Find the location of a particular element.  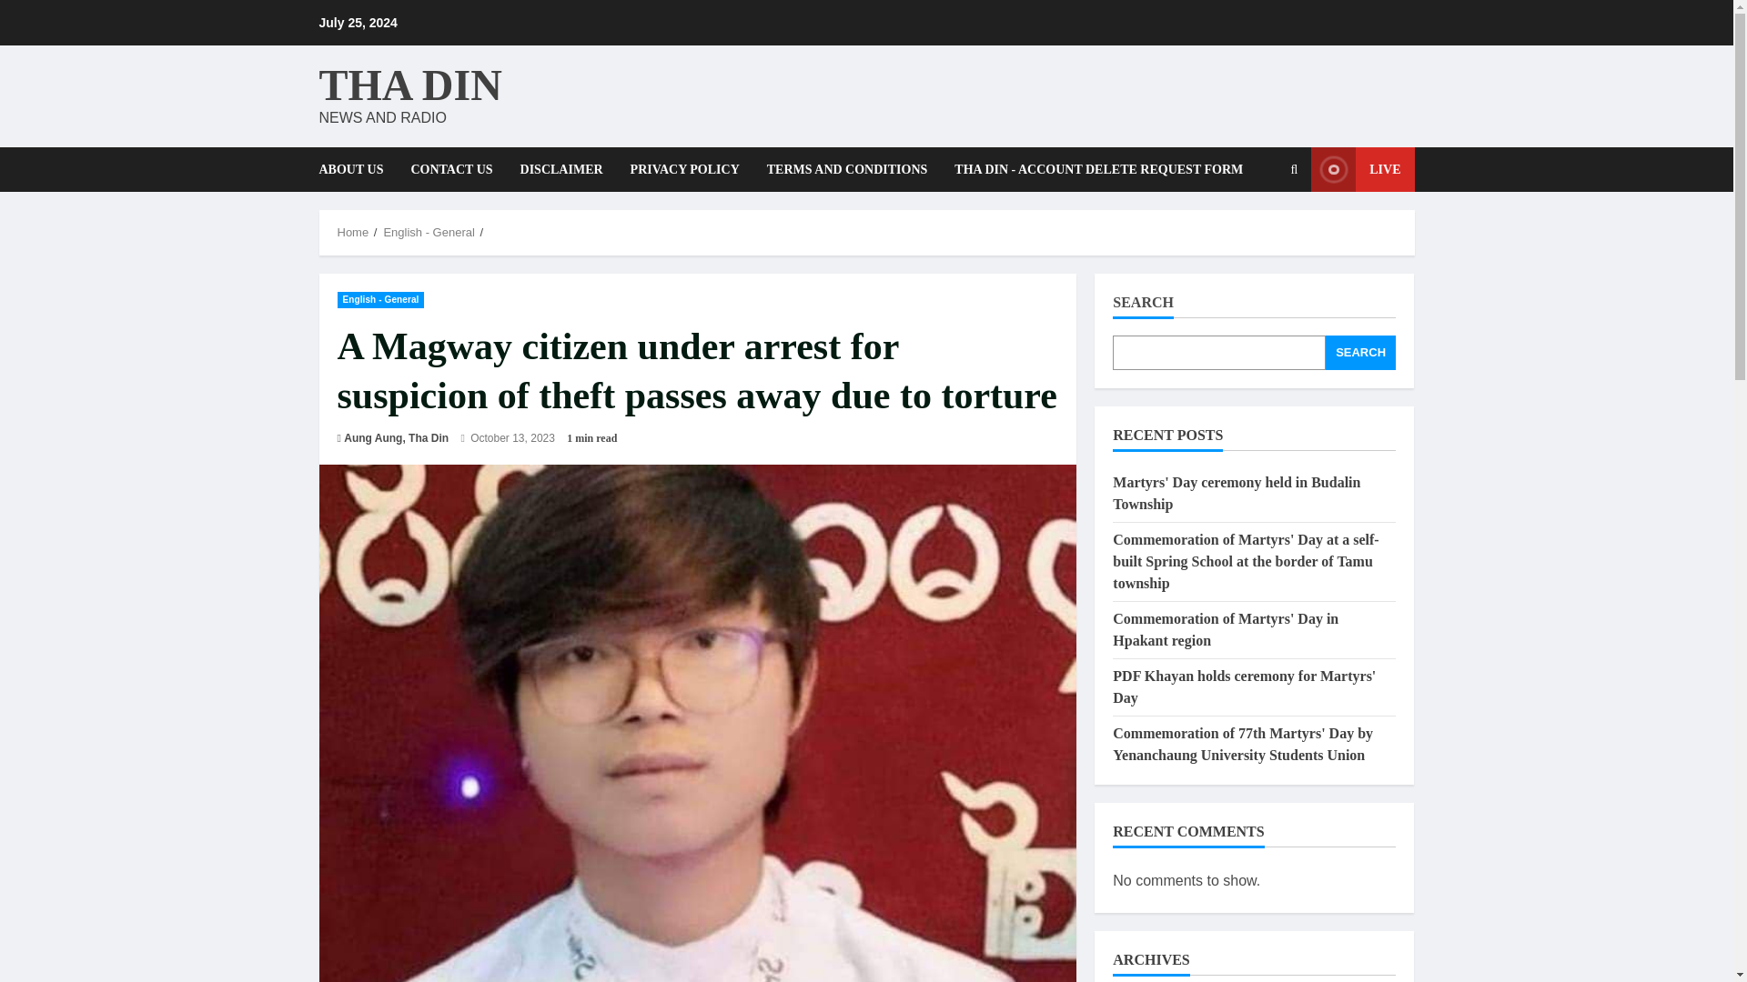

Commemoration of Martyrs' Day in Hpakant region is located at coordinates (1225, 629).